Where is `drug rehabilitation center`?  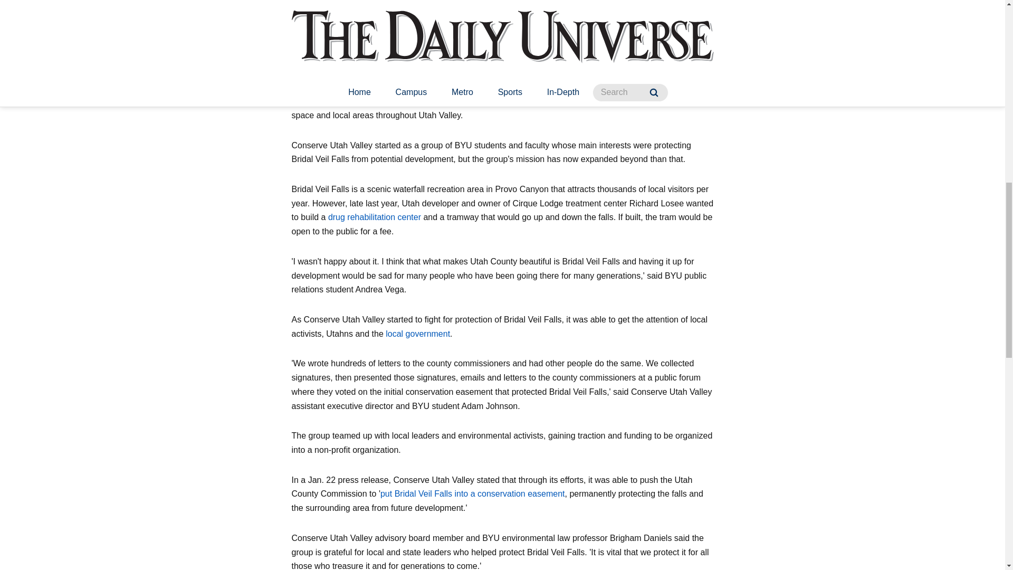
drug rehabilitation center is located at coordinates (375, 217).